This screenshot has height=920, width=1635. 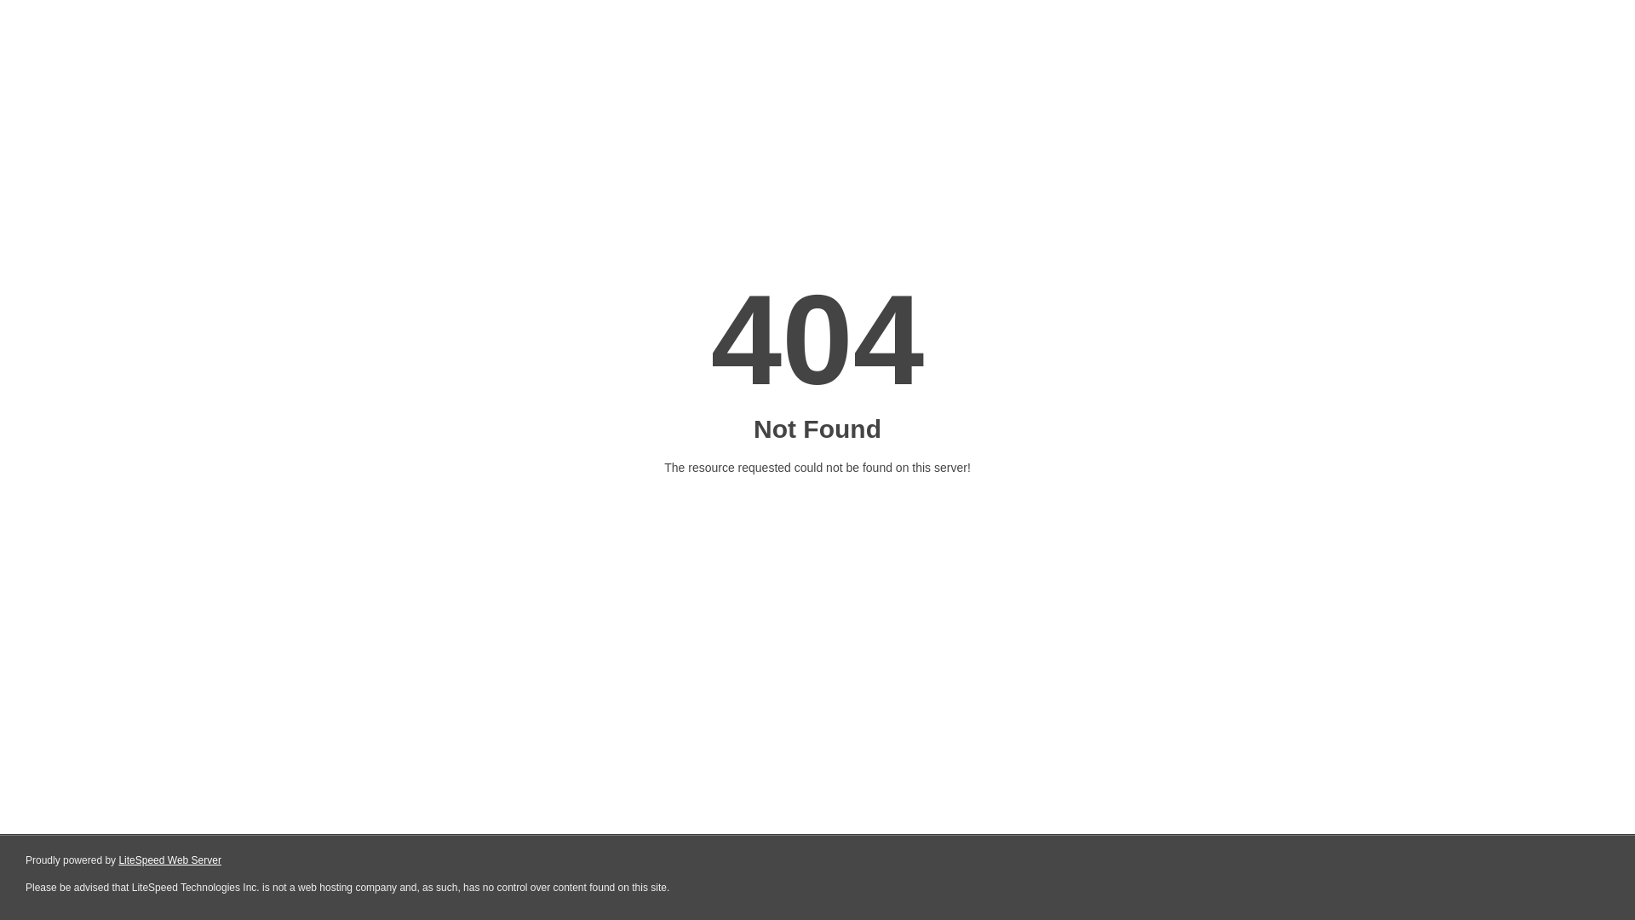 What do you see at coordinates (170, 860) in the screenshot?
I see `LiteSpeed Web Server` at bounding box center [170, 860].